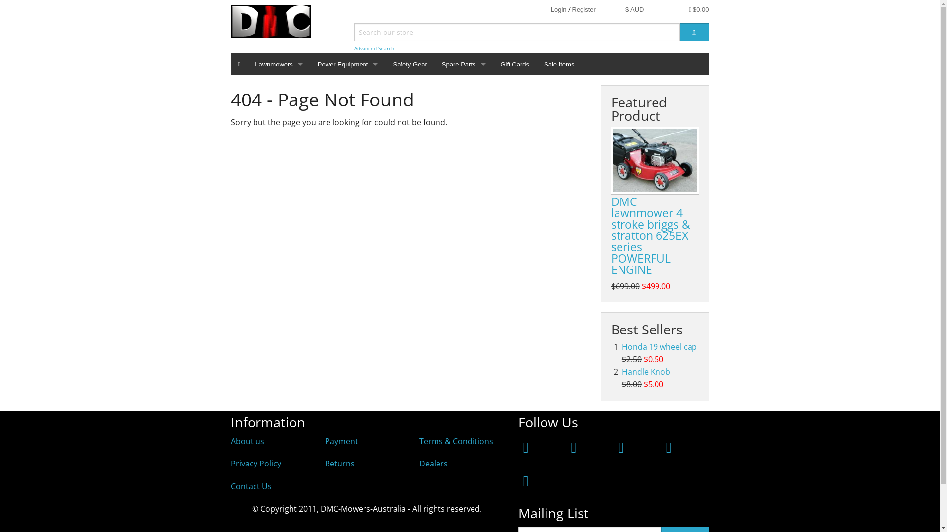 This screenshot has height=532, width=947. What do you see at coordinates (464, 187) in the screenshot?
I see `Cutting Heads` at bounding box center [464, 187].